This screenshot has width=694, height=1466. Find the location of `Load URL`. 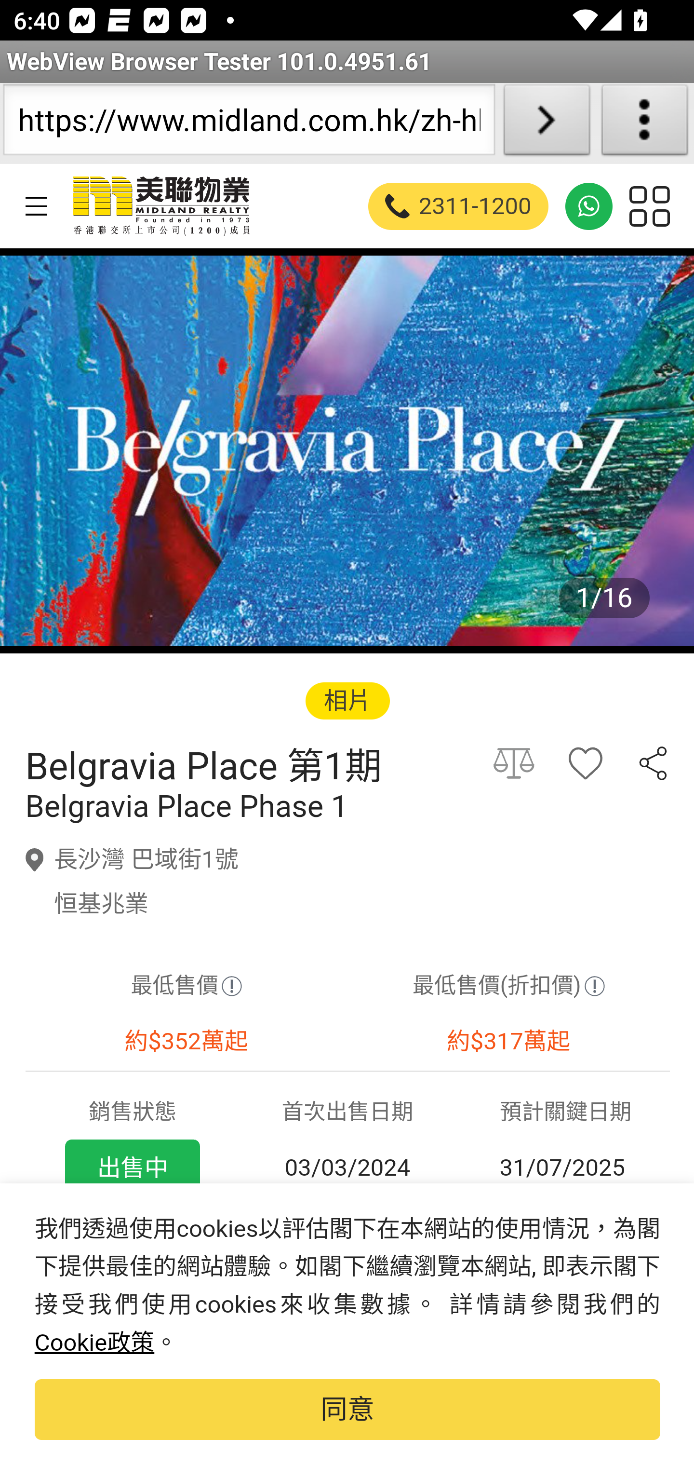

Load URL is located at coordinates (547, 123).